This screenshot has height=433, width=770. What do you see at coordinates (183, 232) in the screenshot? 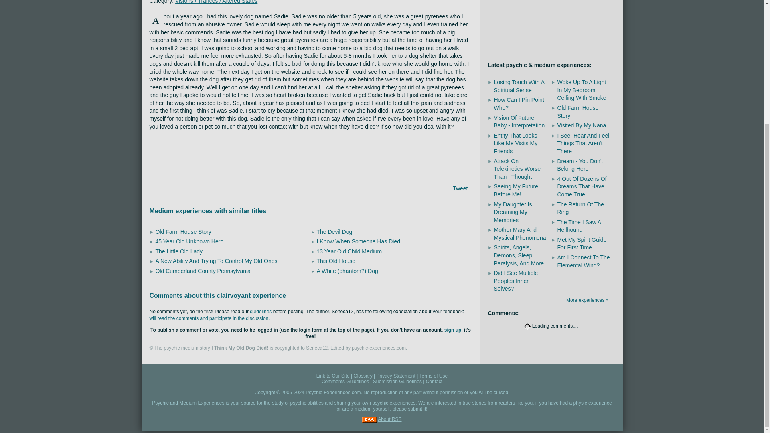
I see `Old Farm House Story` at bounding box center [183, 232].